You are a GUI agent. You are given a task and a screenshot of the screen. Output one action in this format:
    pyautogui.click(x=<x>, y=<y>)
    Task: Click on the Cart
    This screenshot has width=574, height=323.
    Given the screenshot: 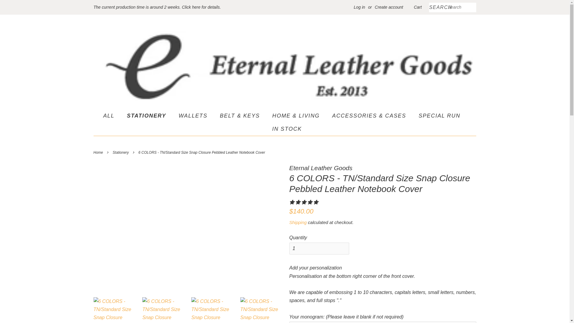 What is the action you would take?
    pyautogui.click(x=417, y=7)
    